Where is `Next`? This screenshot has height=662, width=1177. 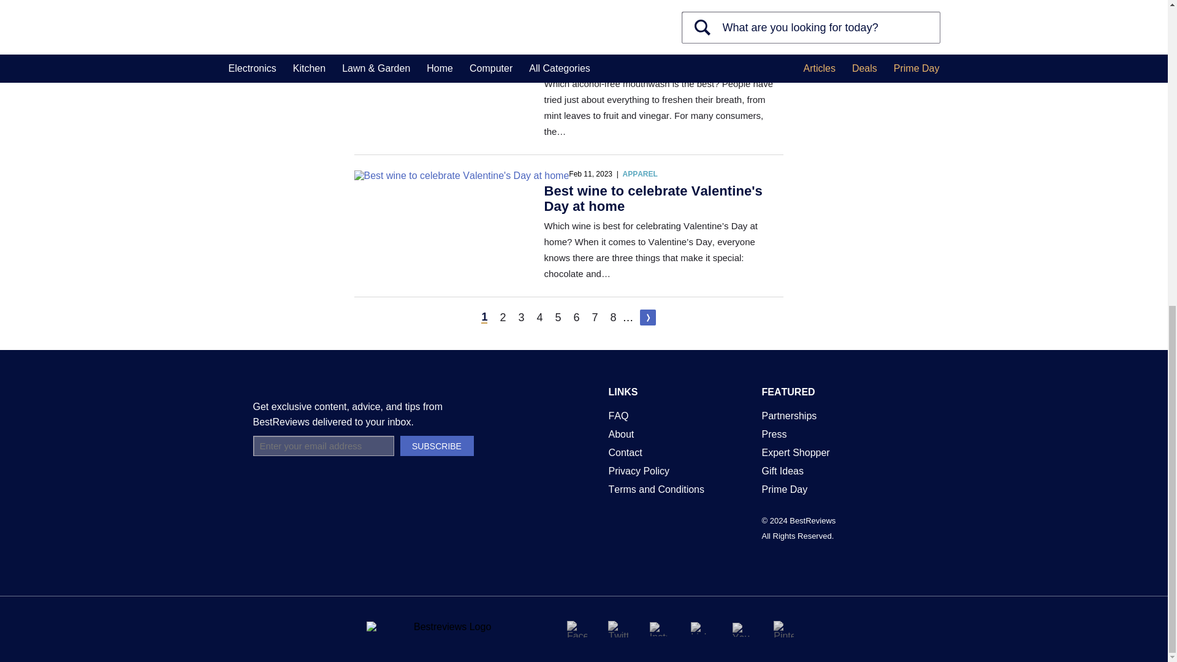
Next is located at coordinates (647, 318).